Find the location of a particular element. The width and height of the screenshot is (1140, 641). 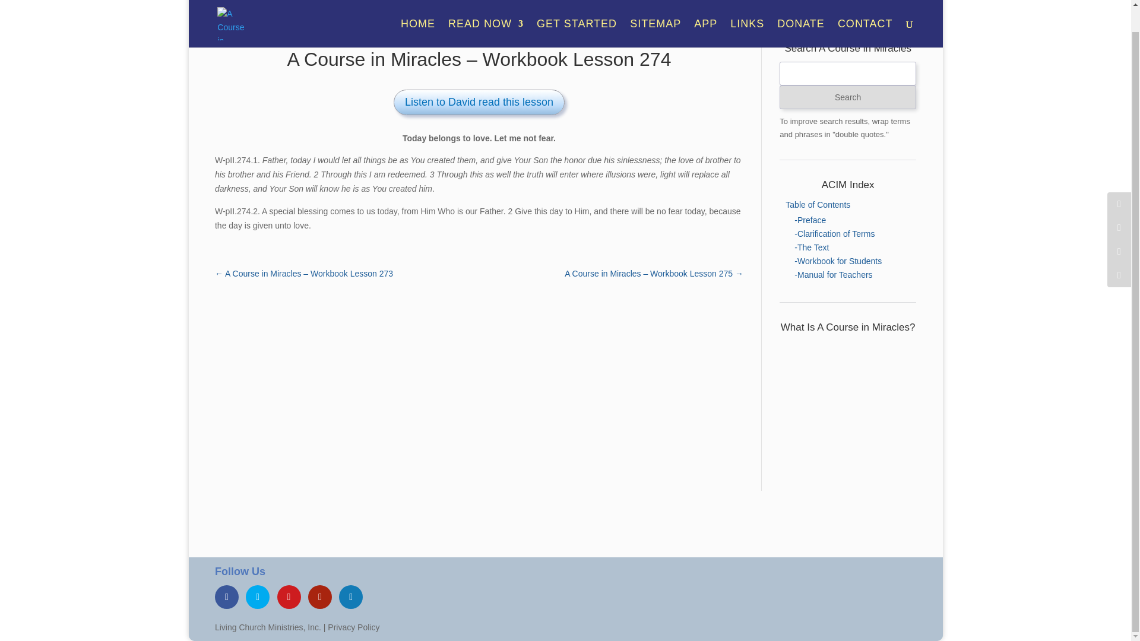

-Preface is located at coordinates (810, 220).